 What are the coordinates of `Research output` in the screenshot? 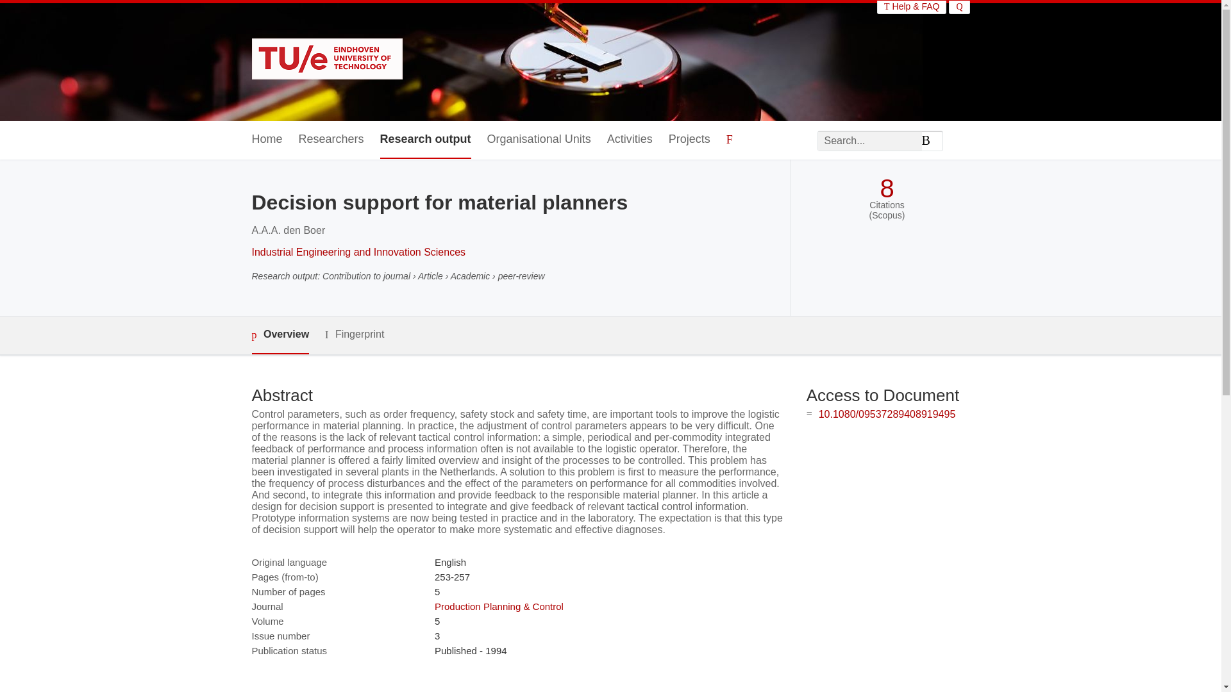 It's located at (426, 140).